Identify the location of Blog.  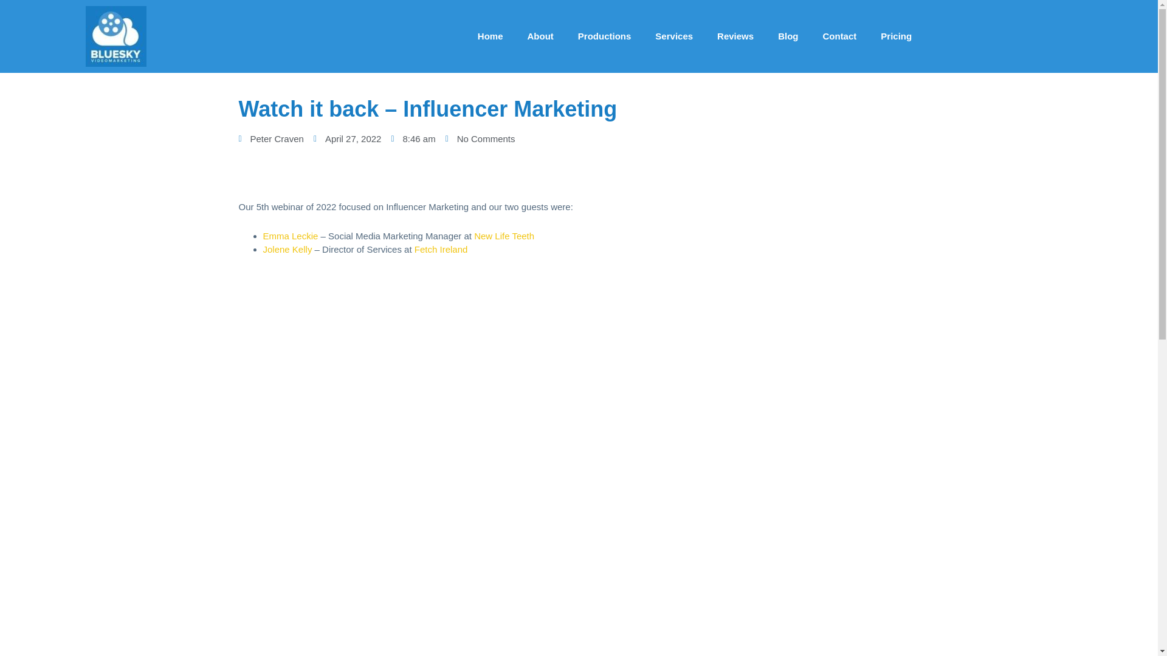
(788, 36).